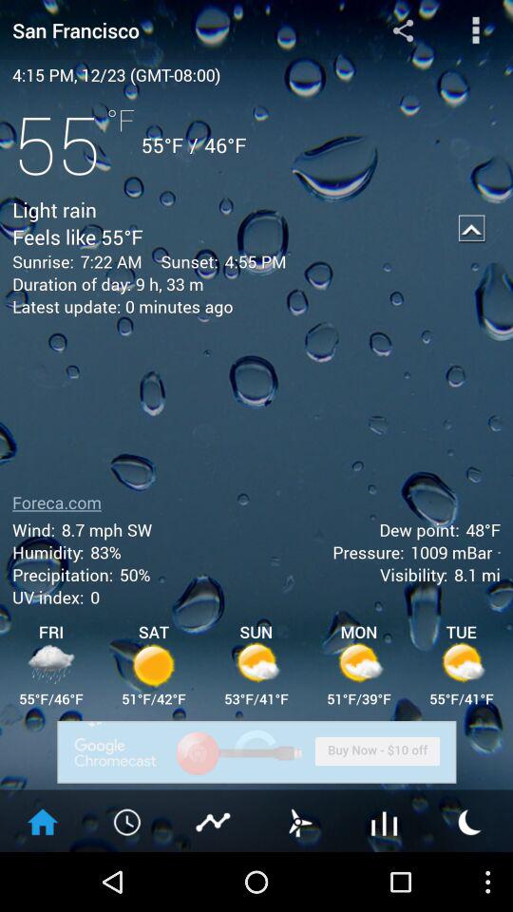 Image resolution: width=513 pixels, height=912 pixels. What do you see at coordinates (471, 228) in the screenshot?
I see `press icon to the right of the 4:55 pm item` at bounding box center [471, 228].